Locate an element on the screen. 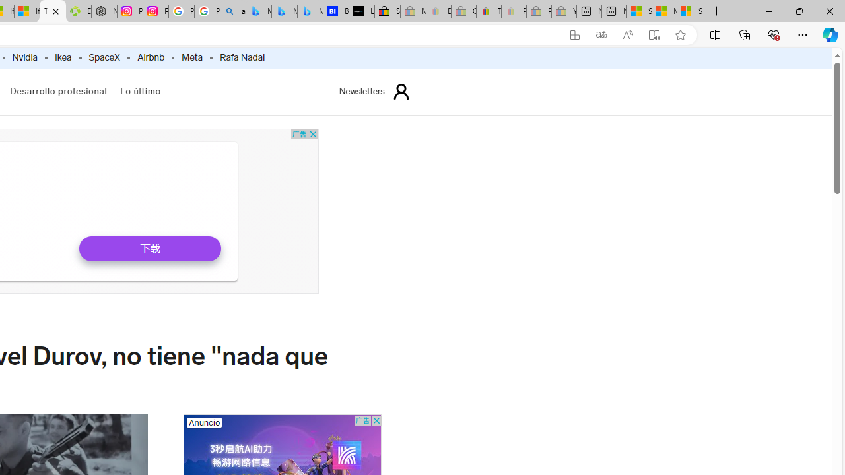 This screenshot has width=845, height=475. Meta is located at coordinates (191, 58).